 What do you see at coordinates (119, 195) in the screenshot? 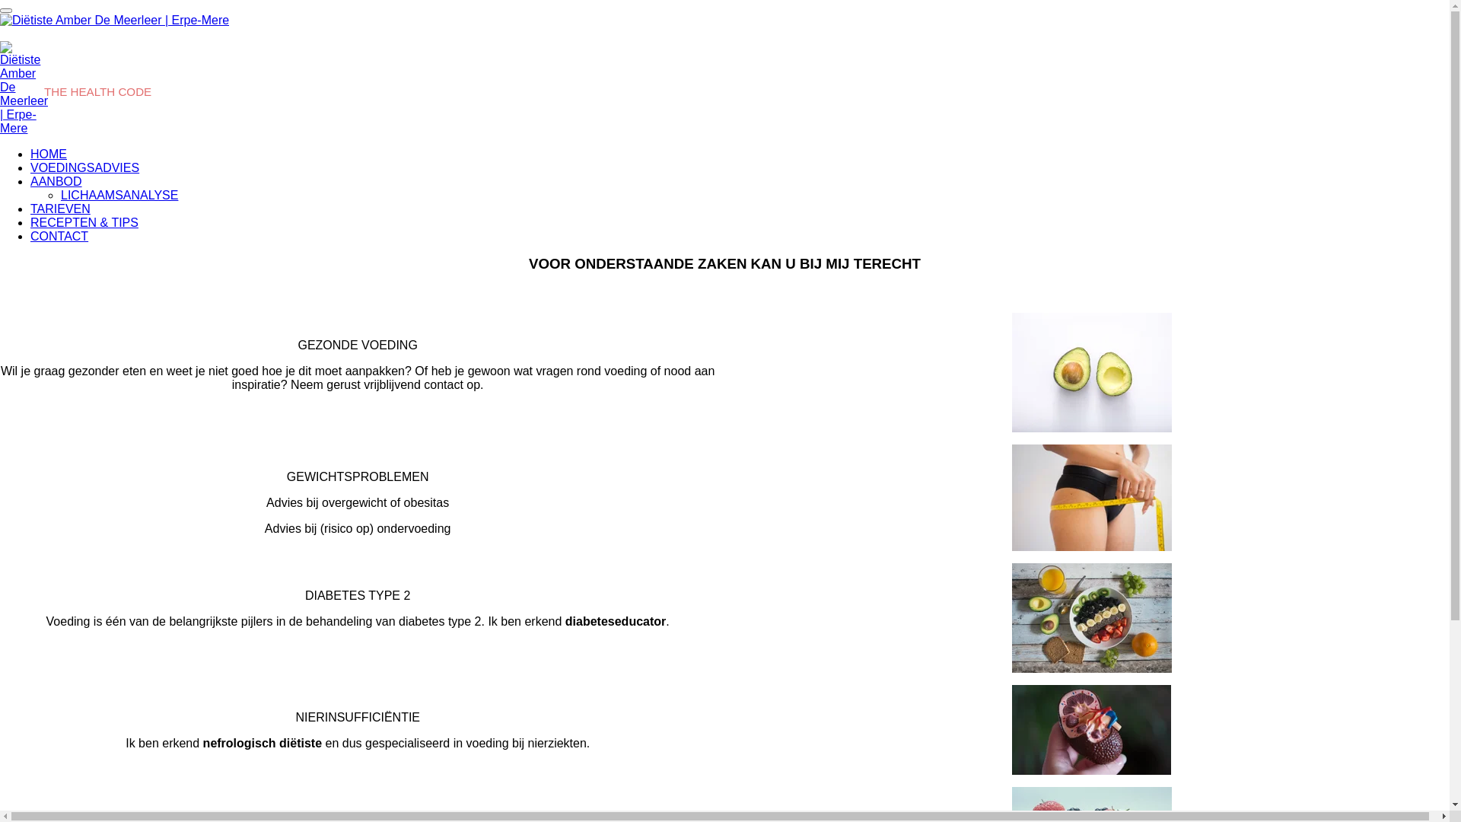
I see `LICHAAMSANALYSE` at bounding box center [119, 195].